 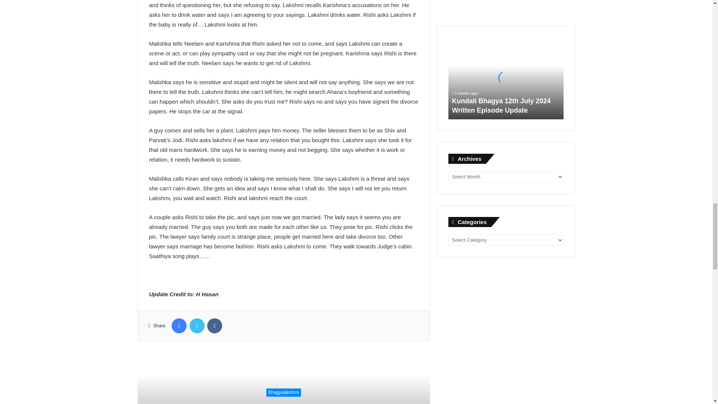 I want to click on Kundali Bhagya 12th July 2024 Written Episode Update, so click(x=501, y=105).